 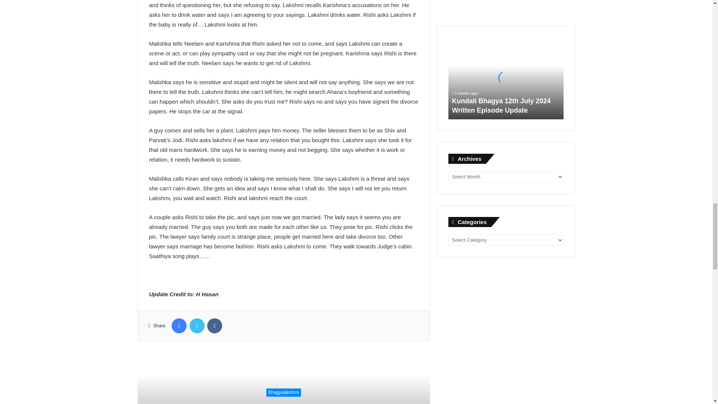 I want to click on Kundali Bhagya 12th July 2024 Written Episode Update, so click(x=501, y=105).